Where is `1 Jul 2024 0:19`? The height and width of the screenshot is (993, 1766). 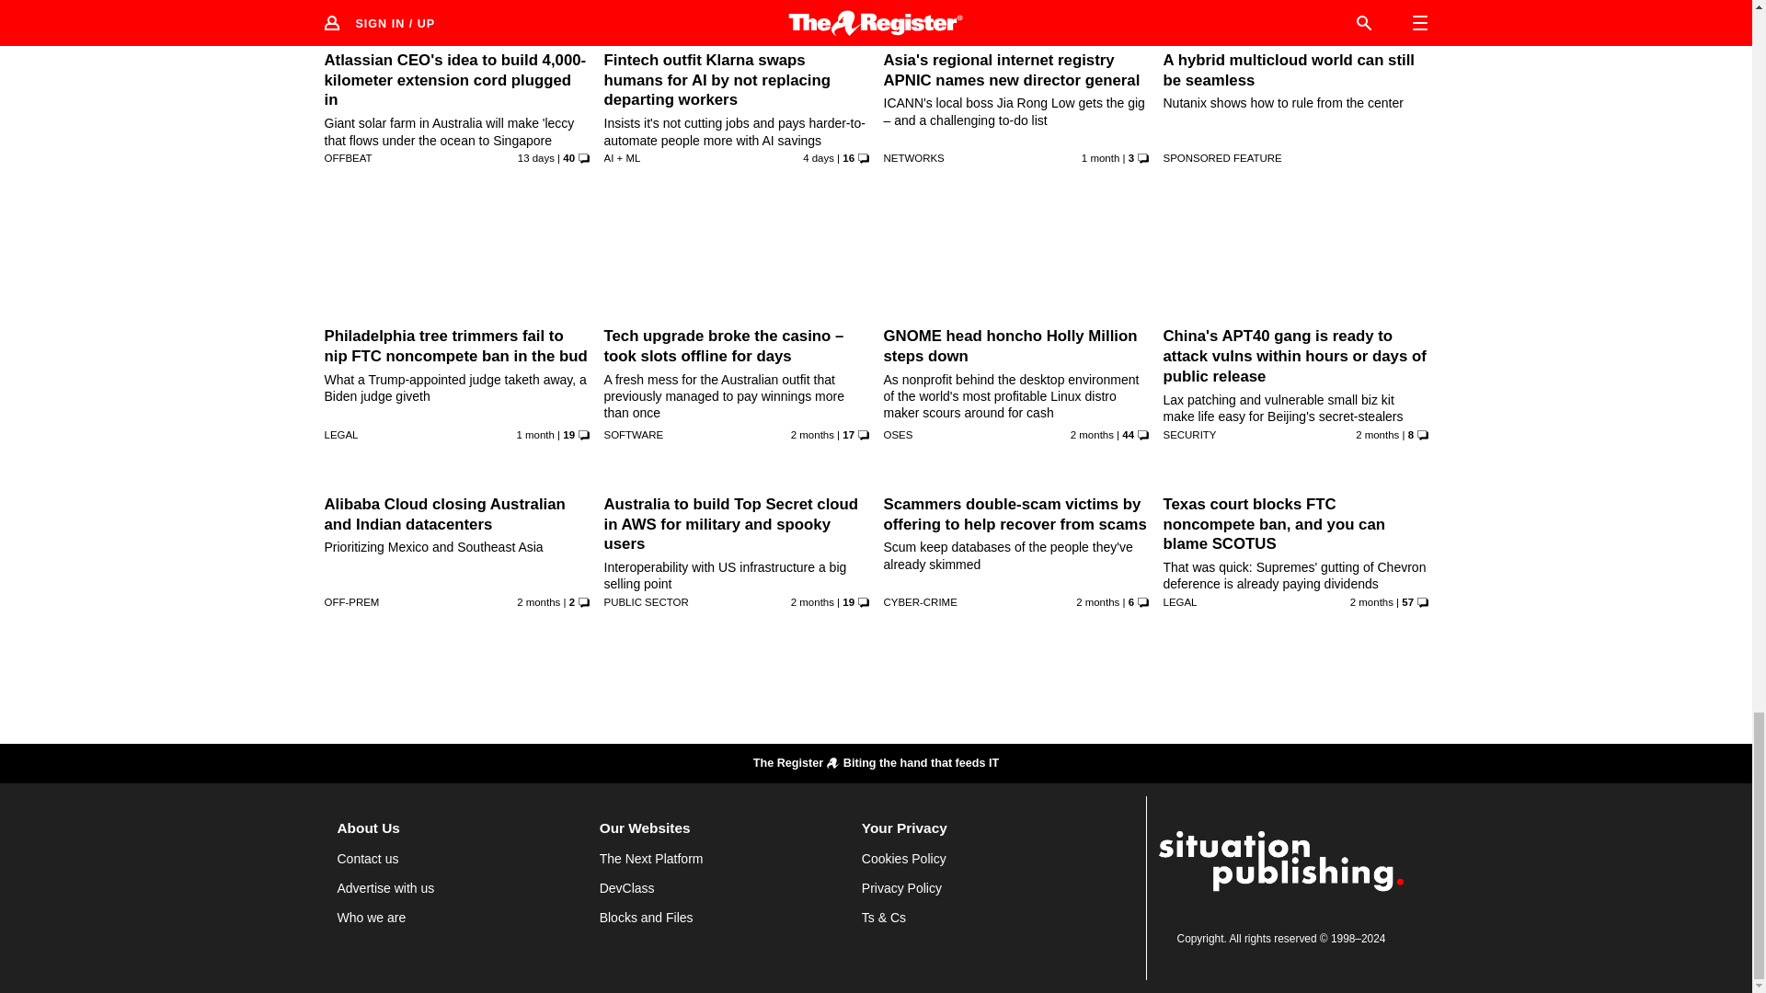
1 Jul 2024 0:19 is located at coordinates (538, 601).